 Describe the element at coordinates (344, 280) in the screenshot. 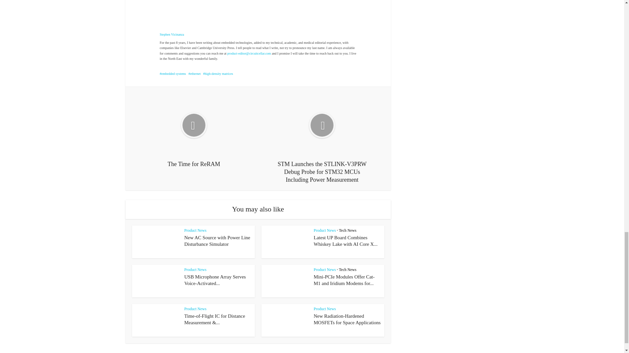

I see `Mini-PCIe Modules Offer Cat-M1 and Iridium Modems for IoT` at that location.